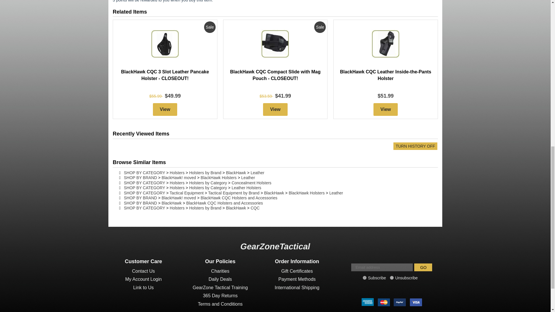  What do you see at coordinates (386, 109) in the screenshot?
I see `View` at bounding box center [386, 109].